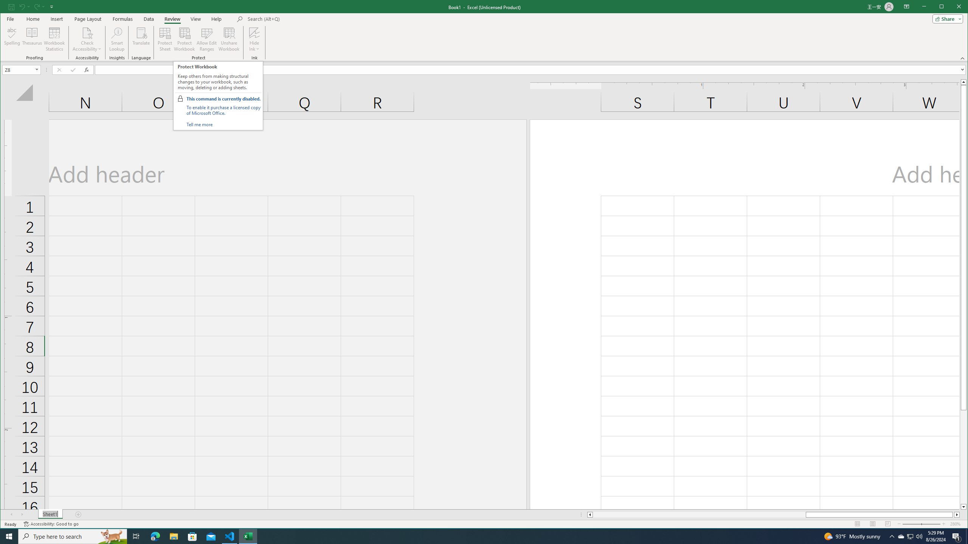  Describe the element at coordinates (79, 515) in the screenshot. I see `Add Sheet` at that location.